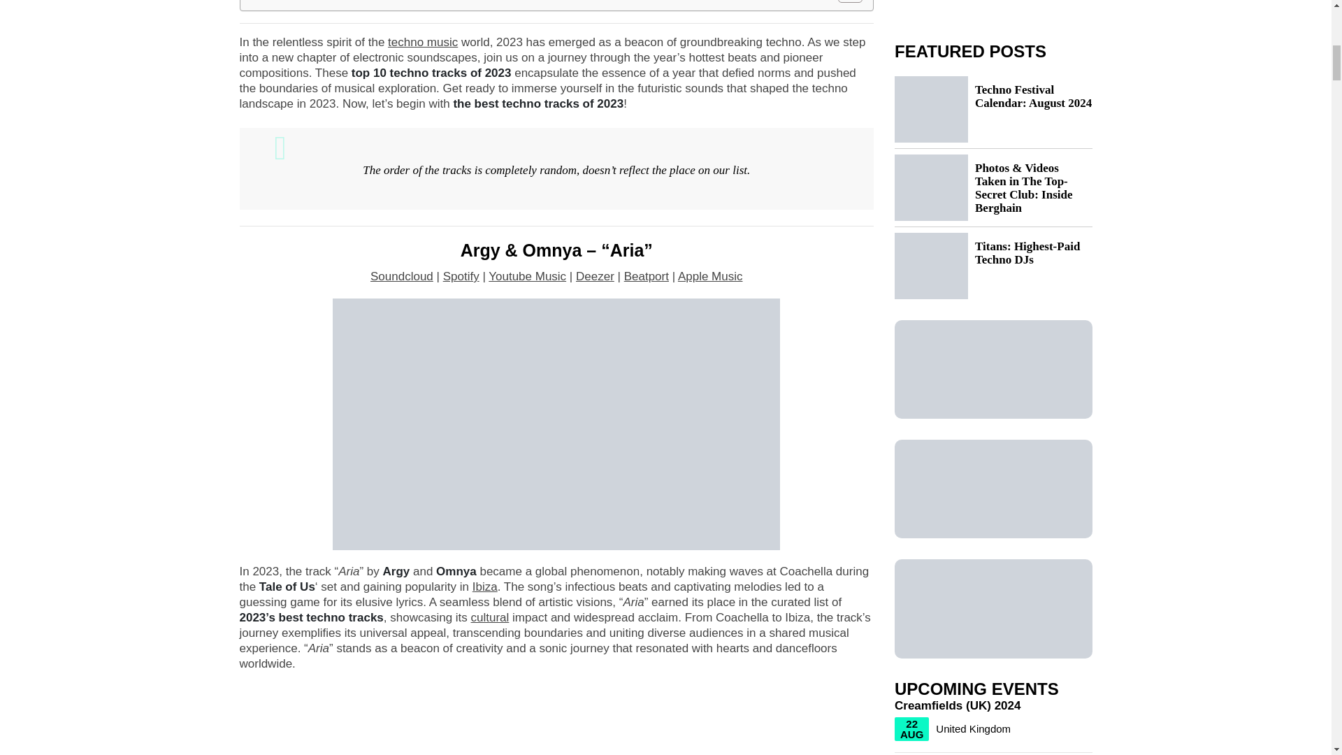 This screenshot has height=755, width=1342. Describe the element at coordinates (422, 41) in the screenshot. I see `techno music` at that location.